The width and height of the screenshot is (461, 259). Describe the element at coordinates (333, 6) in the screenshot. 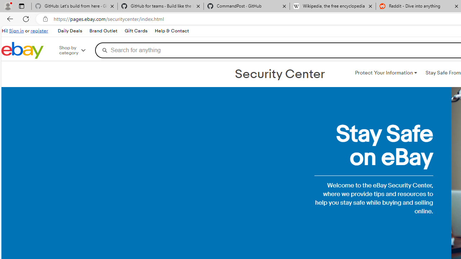

I see `Wikipedia, the free encyclopedia` at that location.